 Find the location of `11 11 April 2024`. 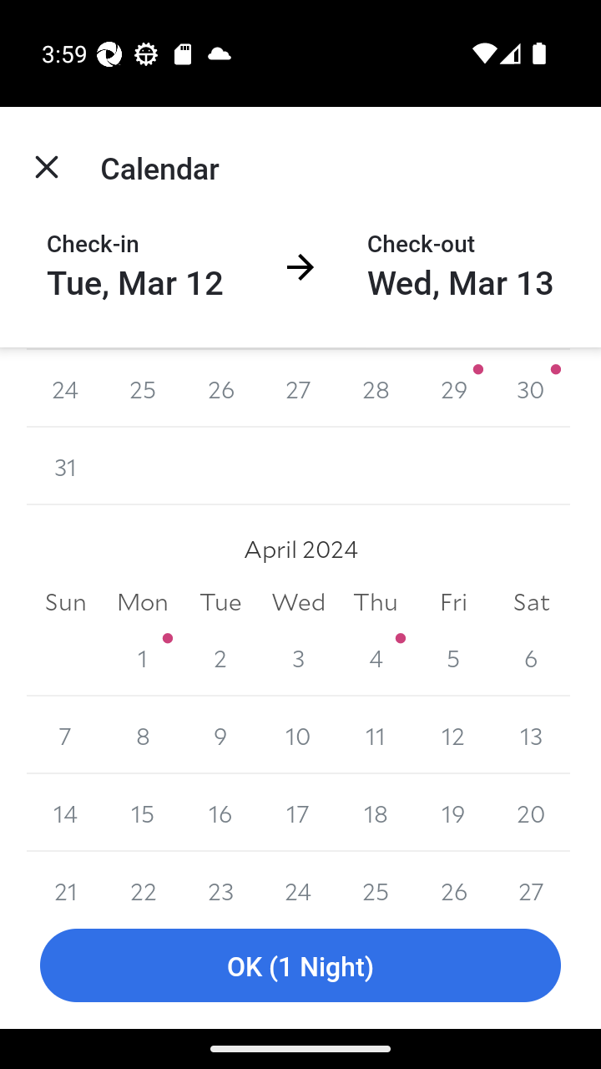

11 11 April 2024 is located at coordinates (376, 735).